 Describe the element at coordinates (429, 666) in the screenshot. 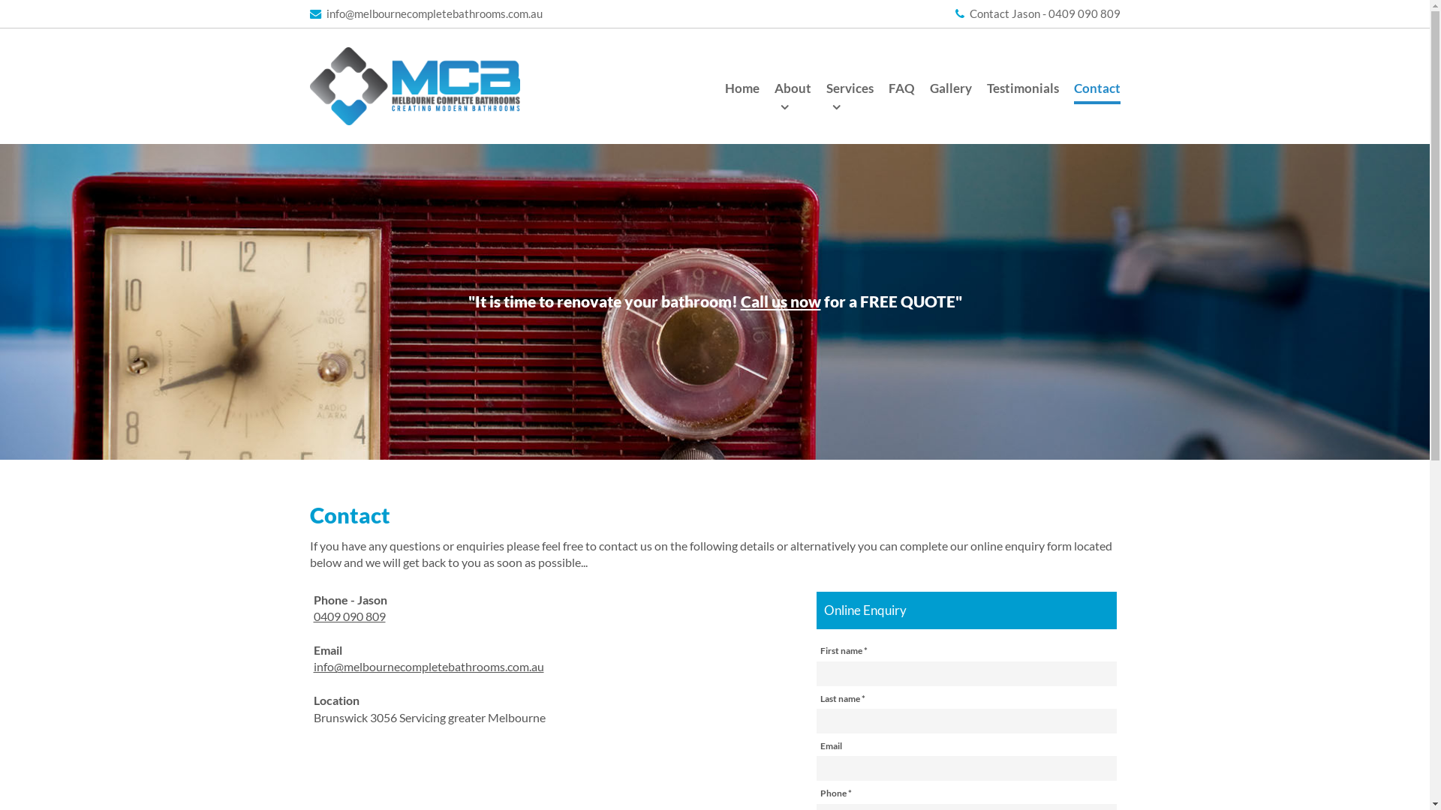

I see `info@melbournecompletebathrooms.com.au` at that location.